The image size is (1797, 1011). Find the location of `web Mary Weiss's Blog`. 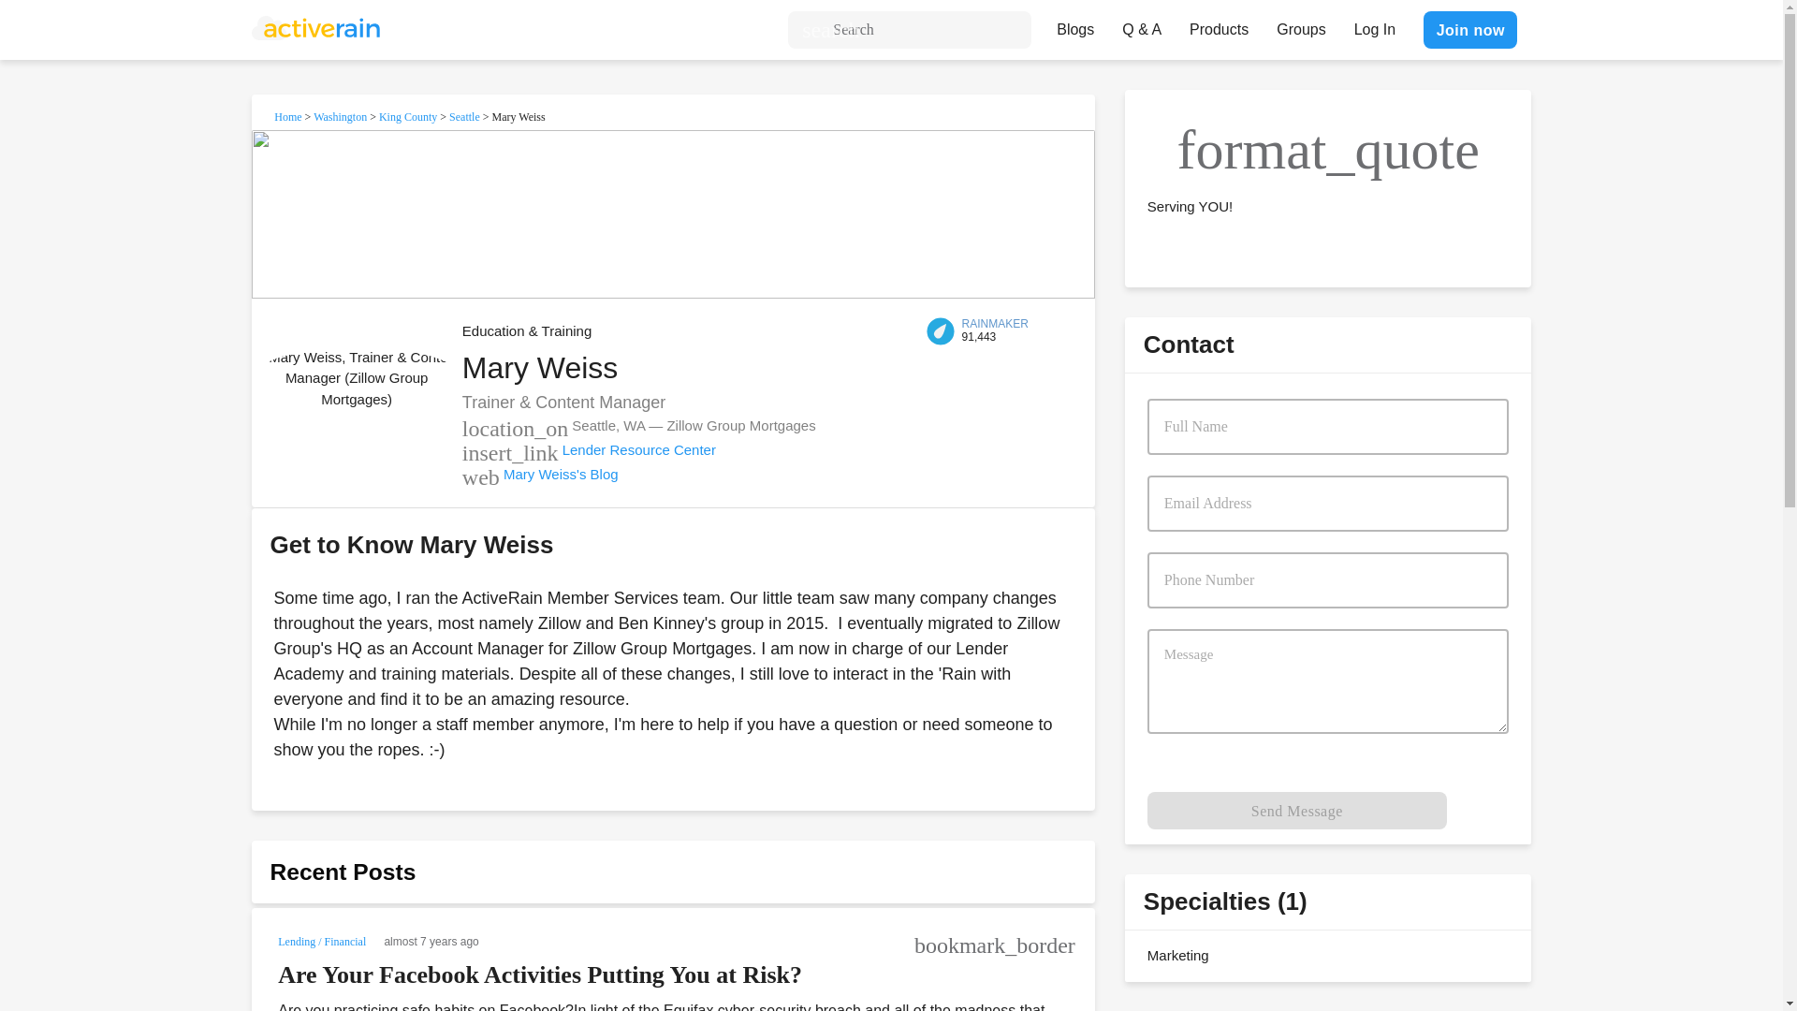

web Mary Weiss's Blog is located at coordinates (539, 474).